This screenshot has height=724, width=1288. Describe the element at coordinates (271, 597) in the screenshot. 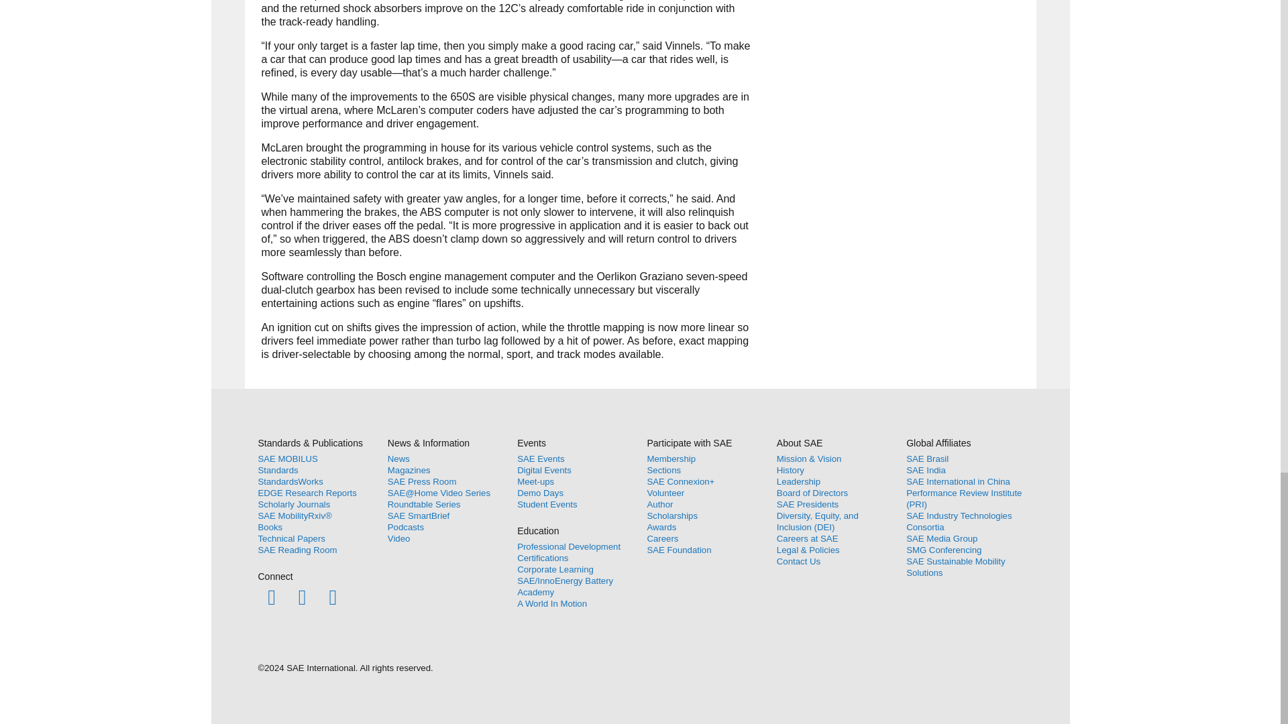

I see `Facebook` at that location.